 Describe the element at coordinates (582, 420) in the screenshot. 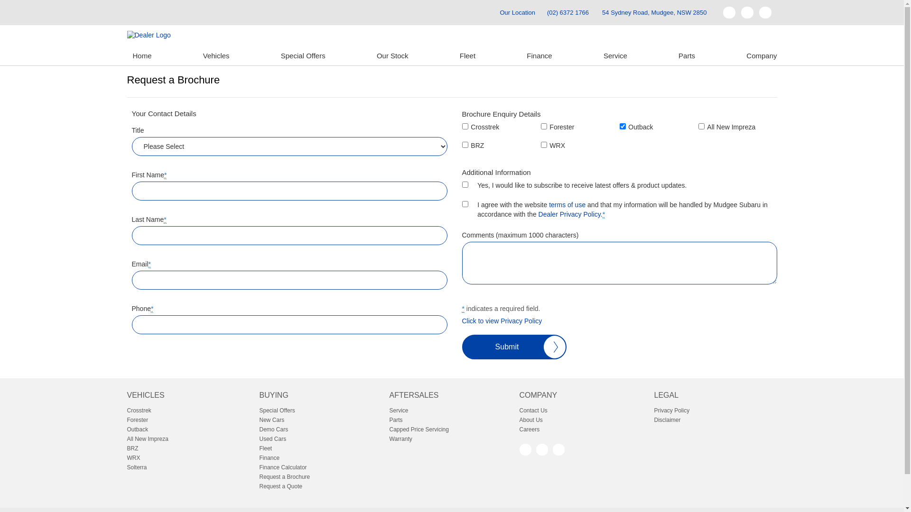

I see `About Us` at that location.